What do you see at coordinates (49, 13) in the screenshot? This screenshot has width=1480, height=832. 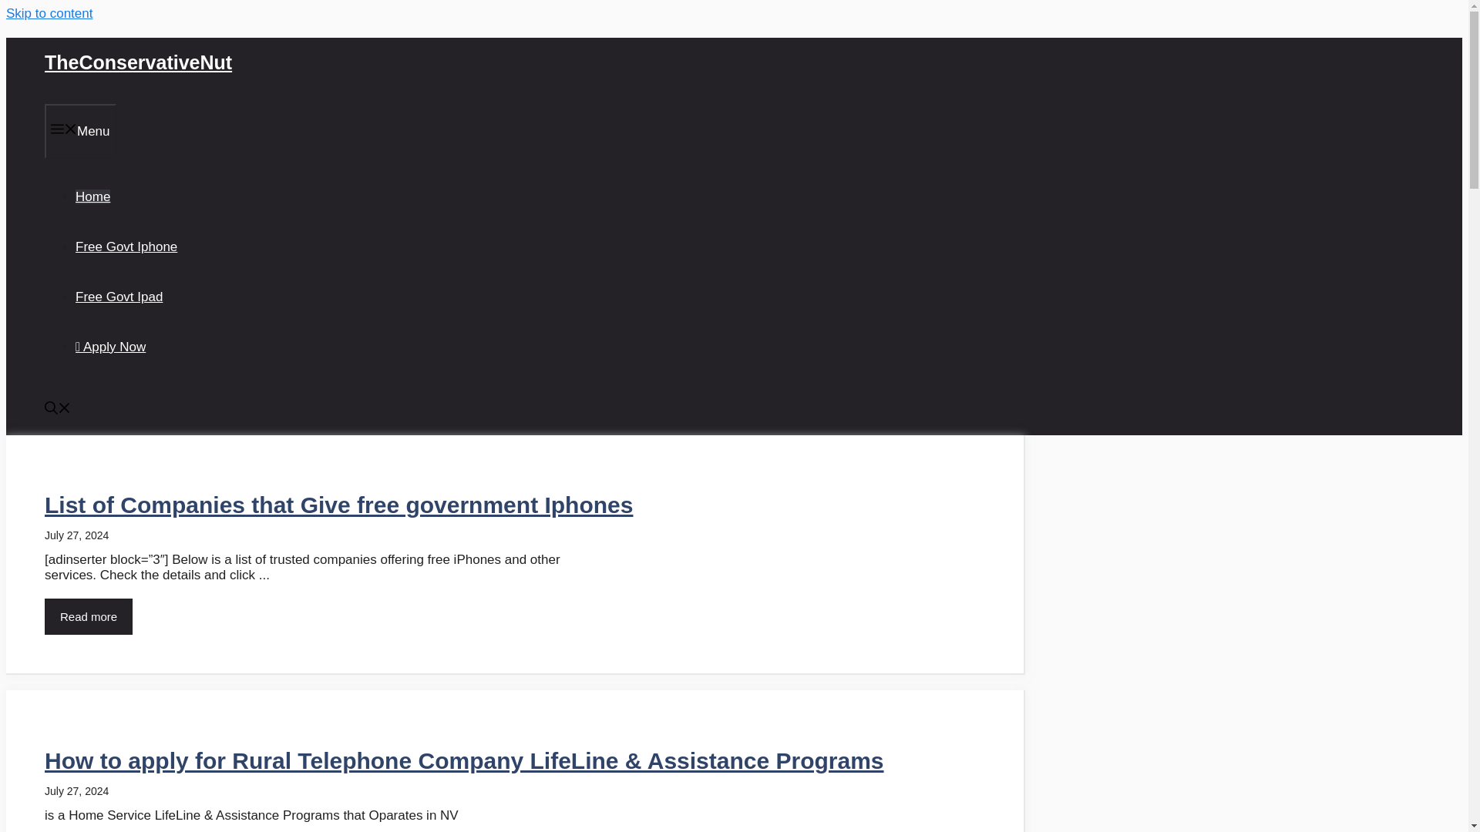 I see `Skip to content` at bounding box center [49, 13].